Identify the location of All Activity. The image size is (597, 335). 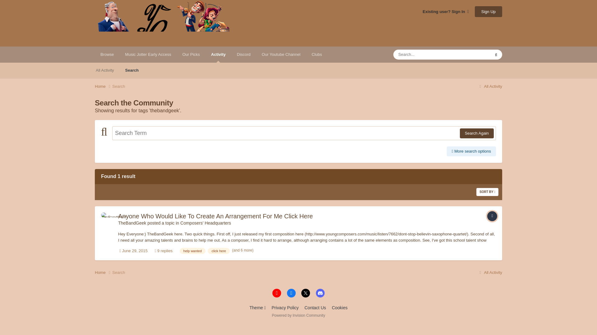
(490, 86).